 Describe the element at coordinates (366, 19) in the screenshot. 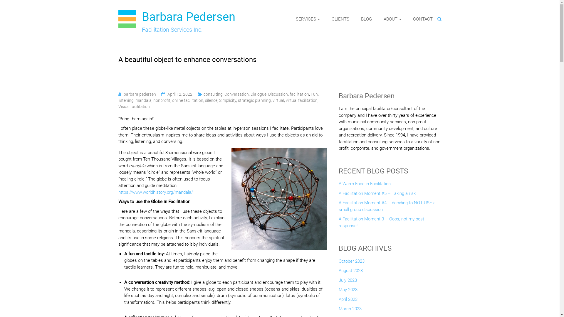

I see `BLOG` at that location.